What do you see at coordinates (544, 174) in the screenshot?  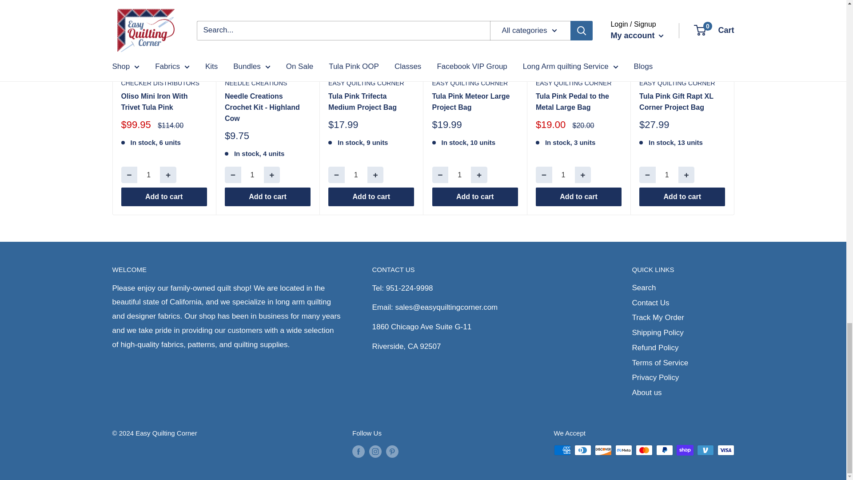 I see `Decrease Quantity` at bounding box center [544, 174].